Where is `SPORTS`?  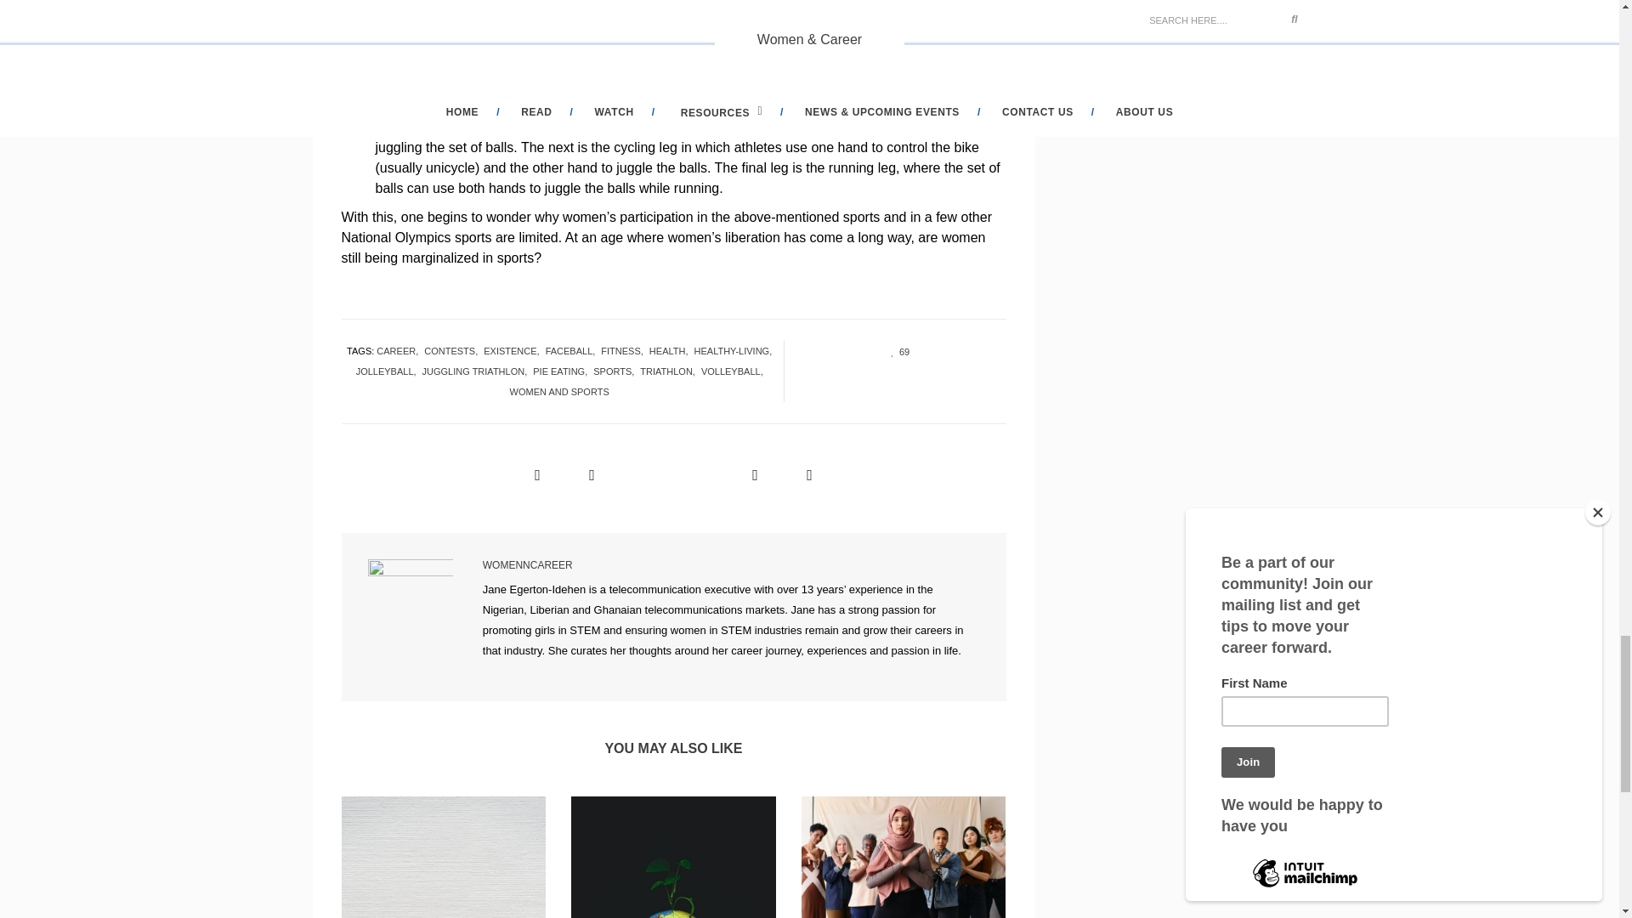
SPORTS is located at coordinates (616, 371).